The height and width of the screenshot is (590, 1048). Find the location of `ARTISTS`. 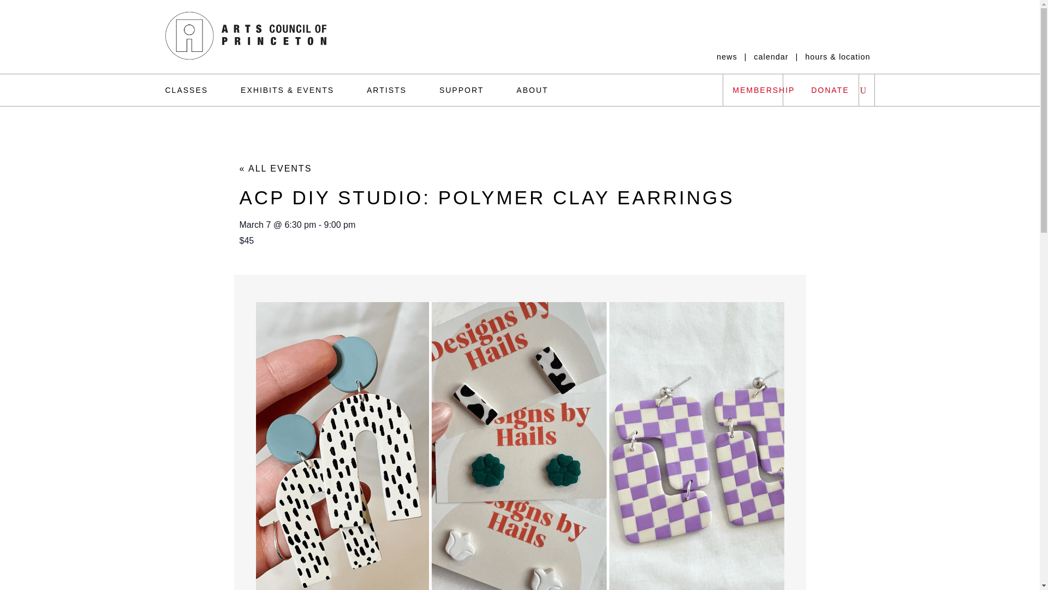

ARTISTS is located at coordinates (386, 90).